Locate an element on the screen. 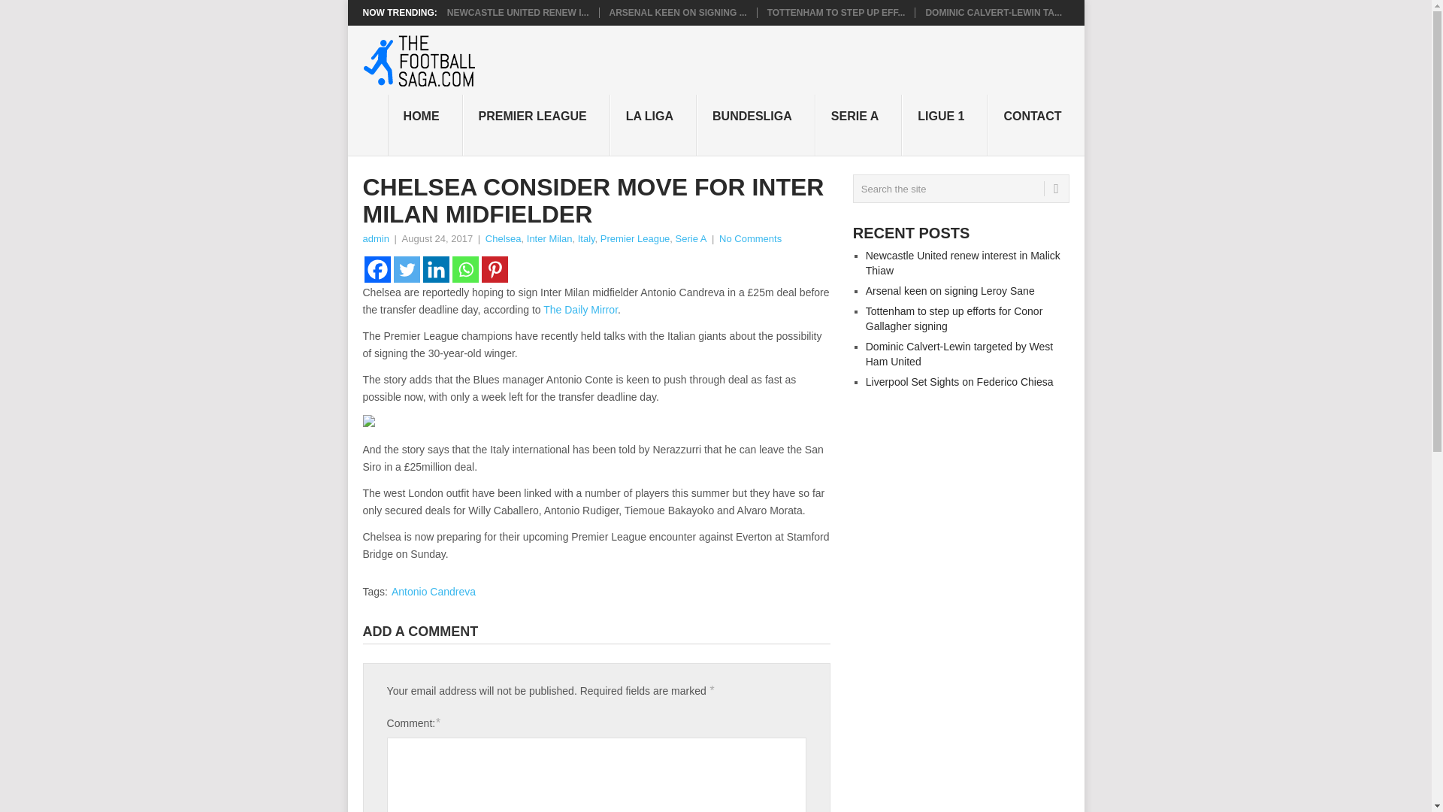 This screenshot has height=812, width=1443. SERIE A is located at coordinates (858, 126).